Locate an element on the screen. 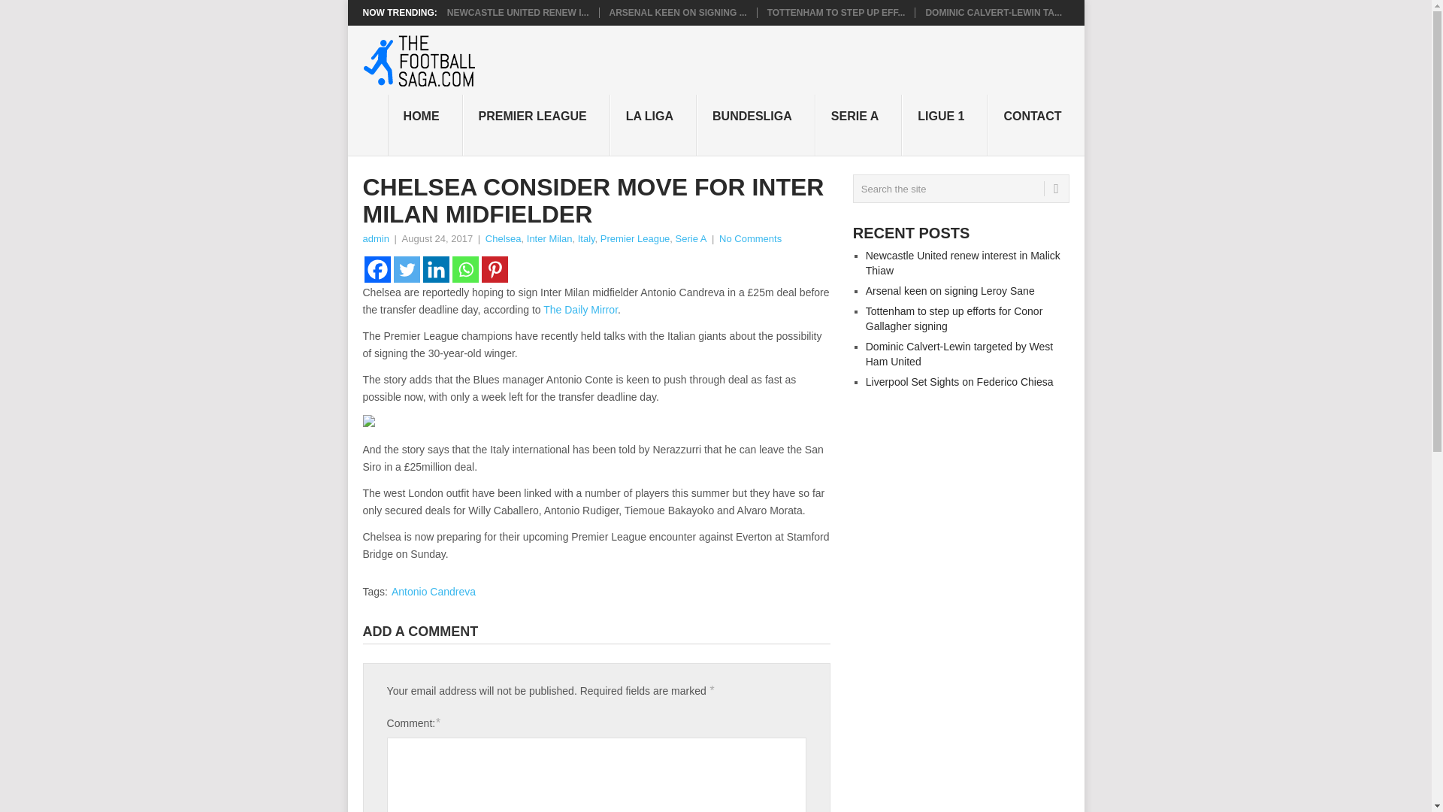 This screenshot has height=812, width=1443. SERIE A is located at coordinates (858, 126).